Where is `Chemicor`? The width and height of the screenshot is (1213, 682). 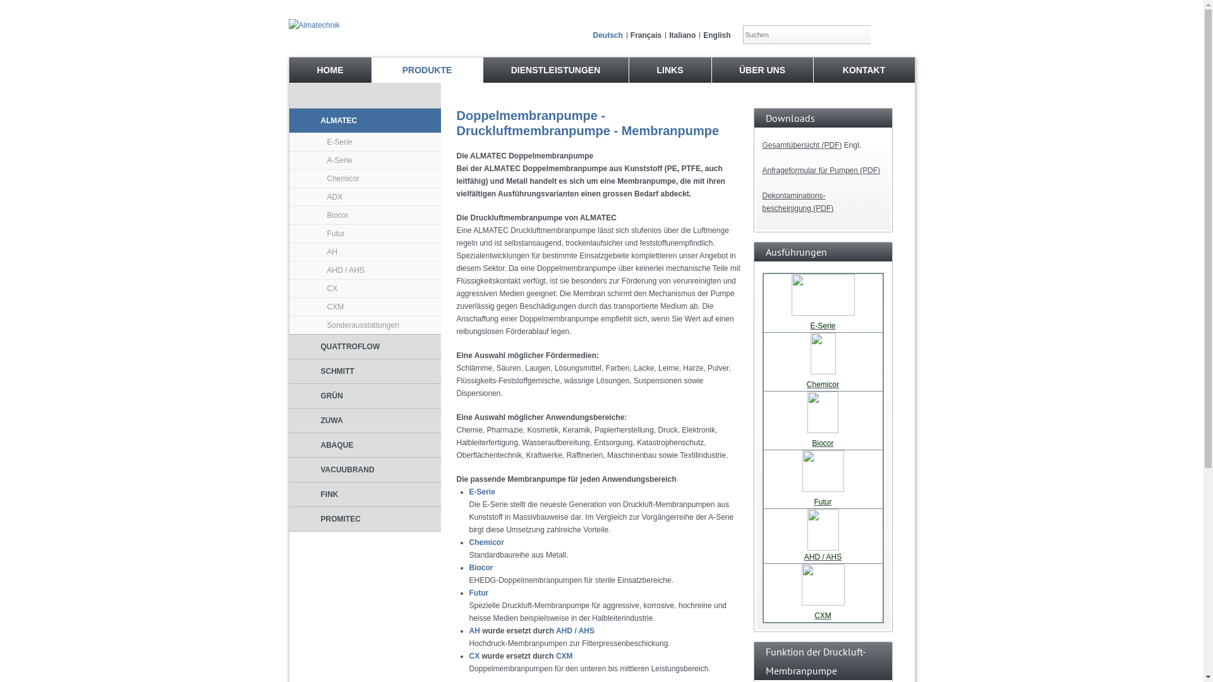
Chemicor is located at coordinates (486, 542).